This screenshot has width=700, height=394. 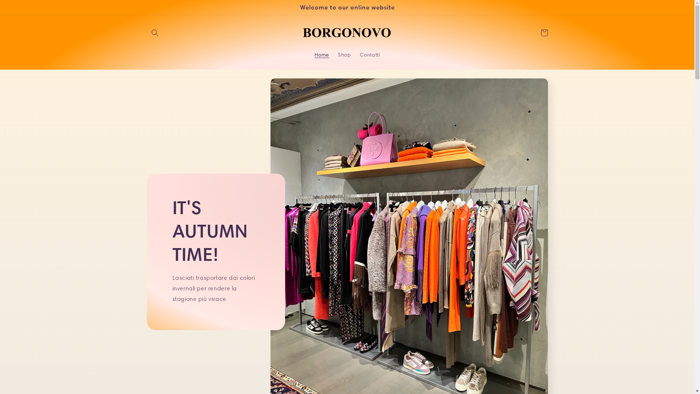 What do you see at coordinates (344, 55) in the screenshot?
I see `Shop` at bounding box center [344, 55].